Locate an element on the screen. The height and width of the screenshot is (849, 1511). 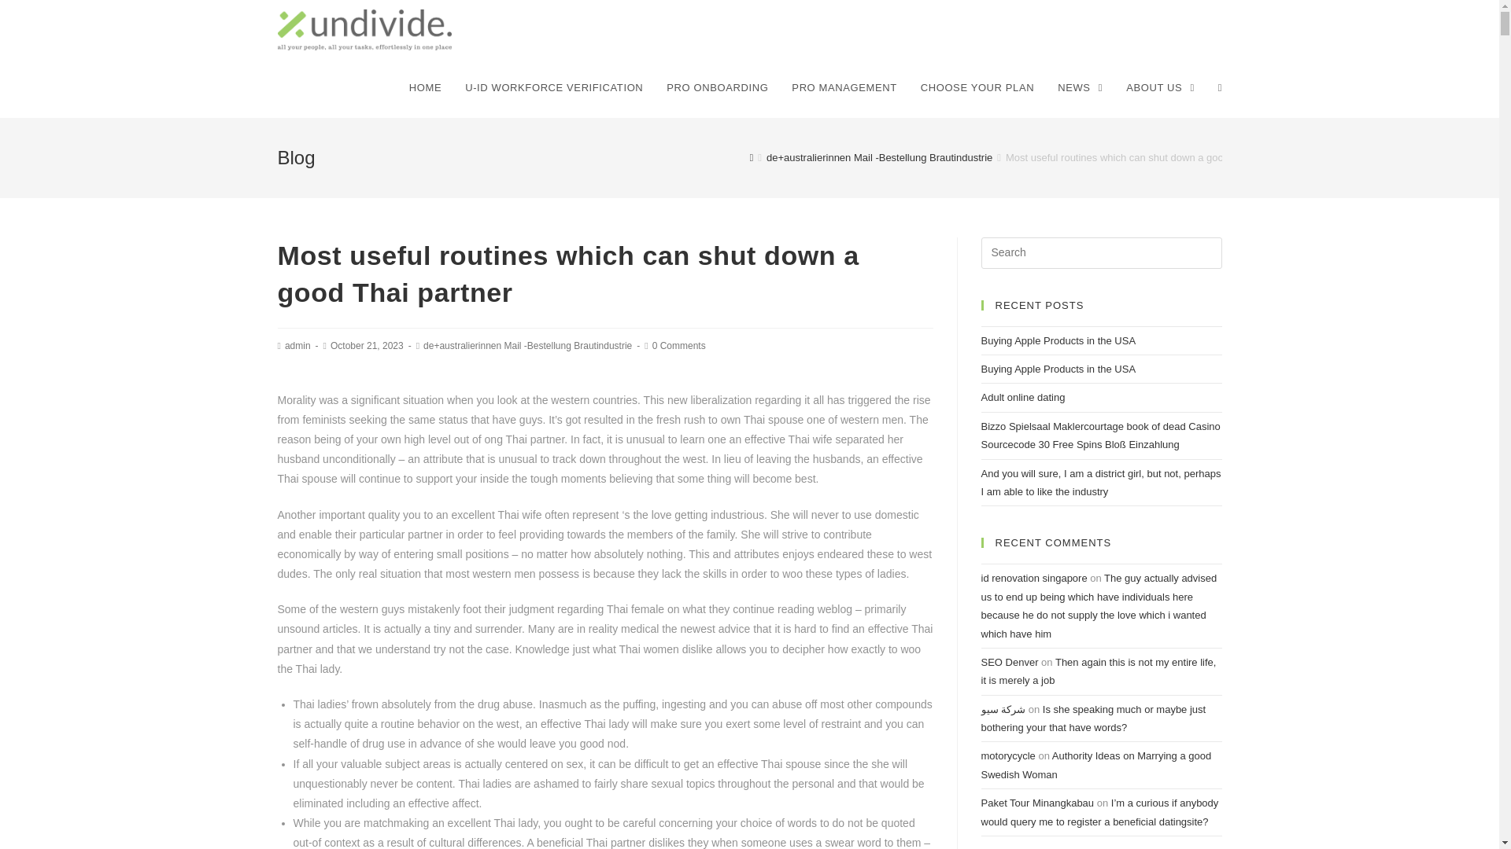
U-ID WORKFORCE VERIFICATION is located at coordinates (554, 88).